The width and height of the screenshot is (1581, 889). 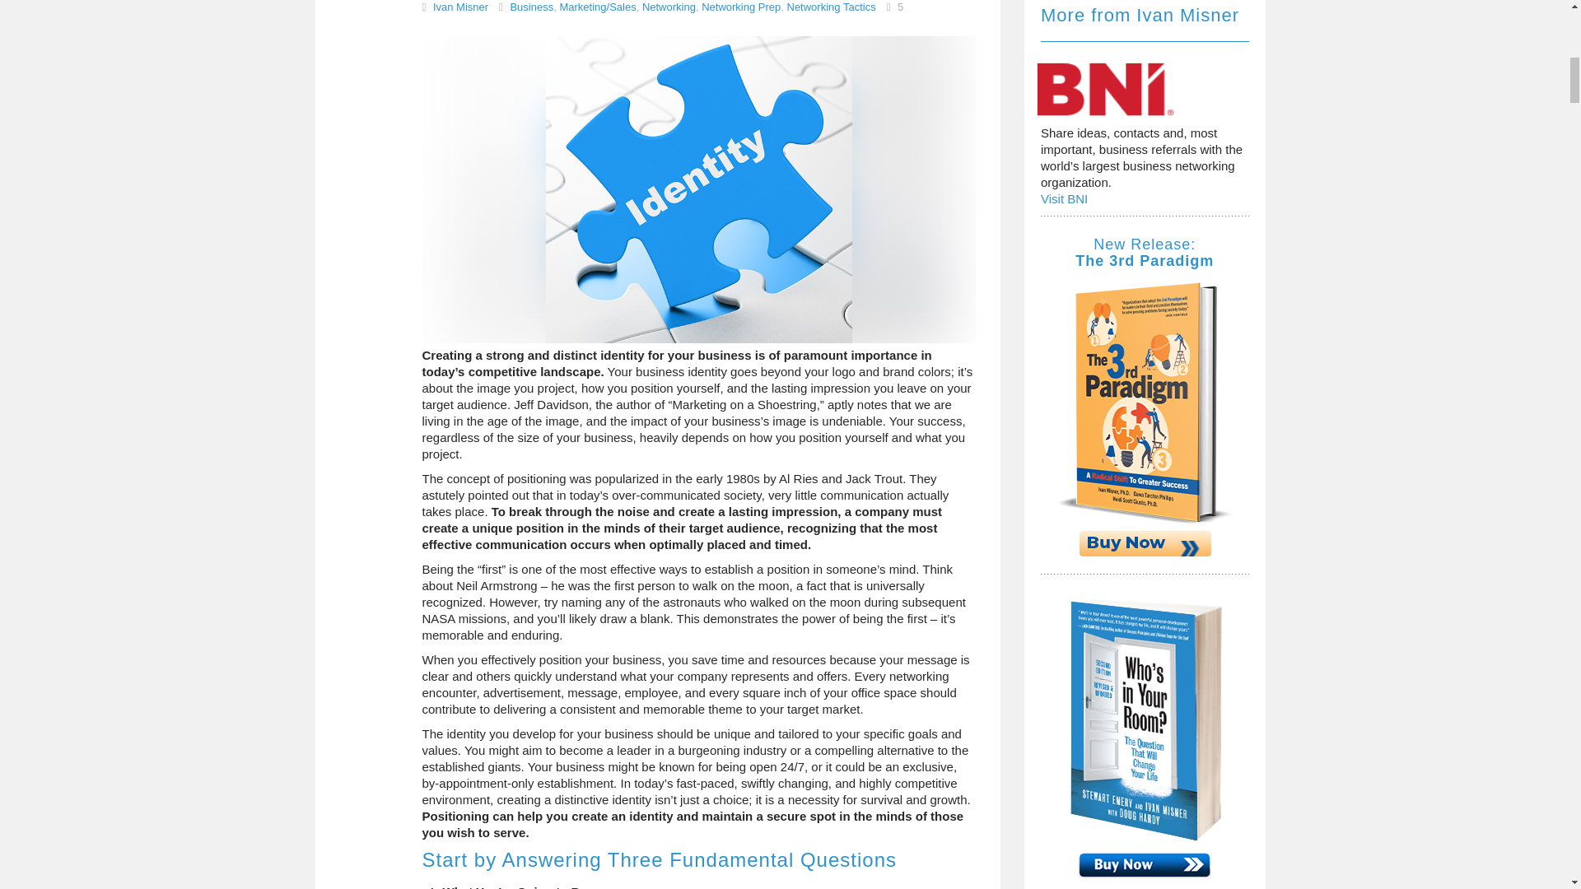 I want to click on Networking Prep, so click(x=741, y=7).